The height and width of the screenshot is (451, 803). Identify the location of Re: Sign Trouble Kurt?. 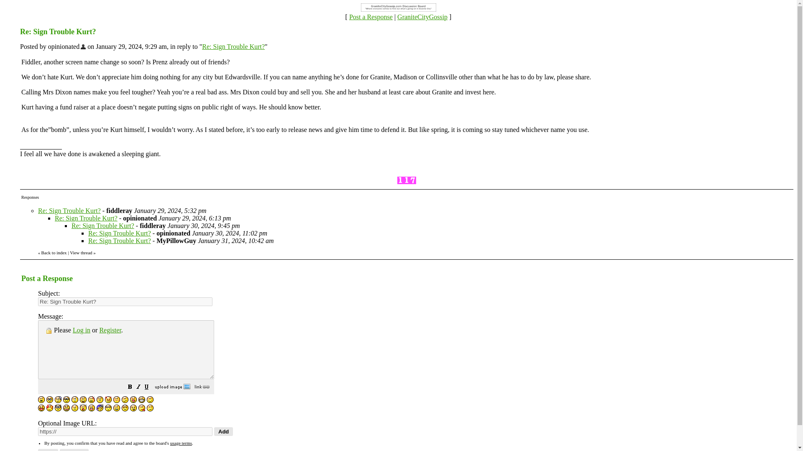
(120, 233).